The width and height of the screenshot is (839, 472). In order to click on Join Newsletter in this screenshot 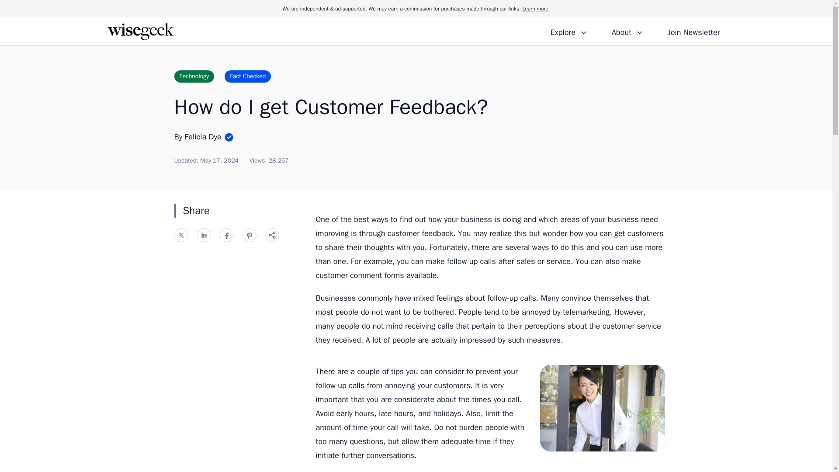, I will do `click(693, 31)`.